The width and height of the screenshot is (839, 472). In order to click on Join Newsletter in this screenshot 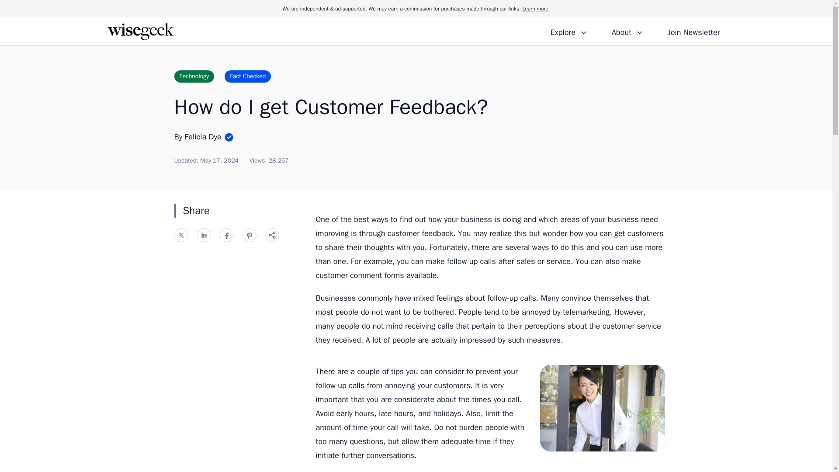, I will do `click(693, 31)`.